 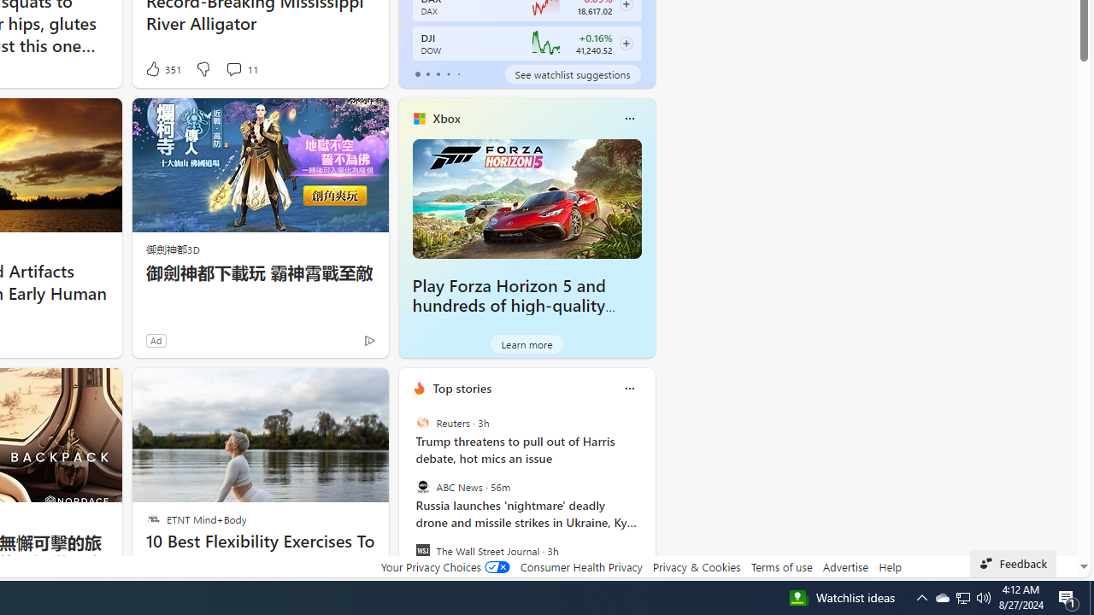 What do you see at coordinates (337, 388) in the screenshot?
I see `Hide this story` at bounding box center [337, 388].